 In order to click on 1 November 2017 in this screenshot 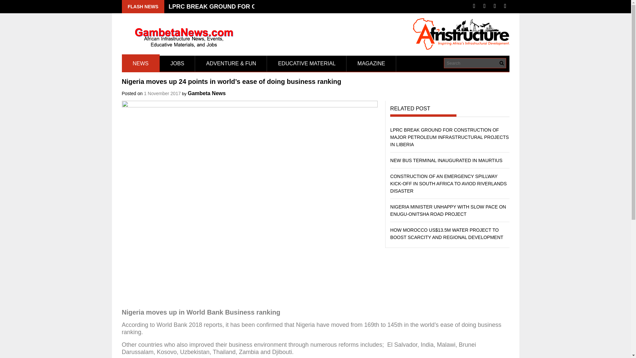, I will do `click(162, 93)`.